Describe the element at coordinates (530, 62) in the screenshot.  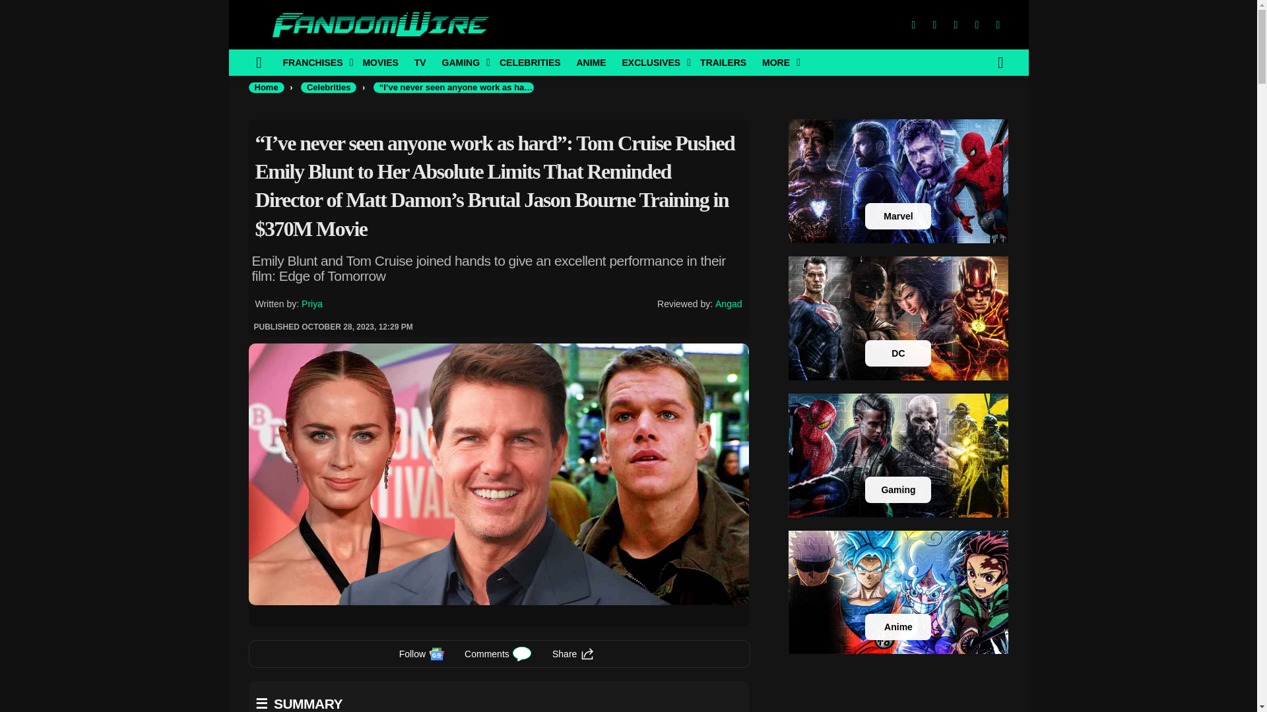
I see `CELEBRITIES` at that location.